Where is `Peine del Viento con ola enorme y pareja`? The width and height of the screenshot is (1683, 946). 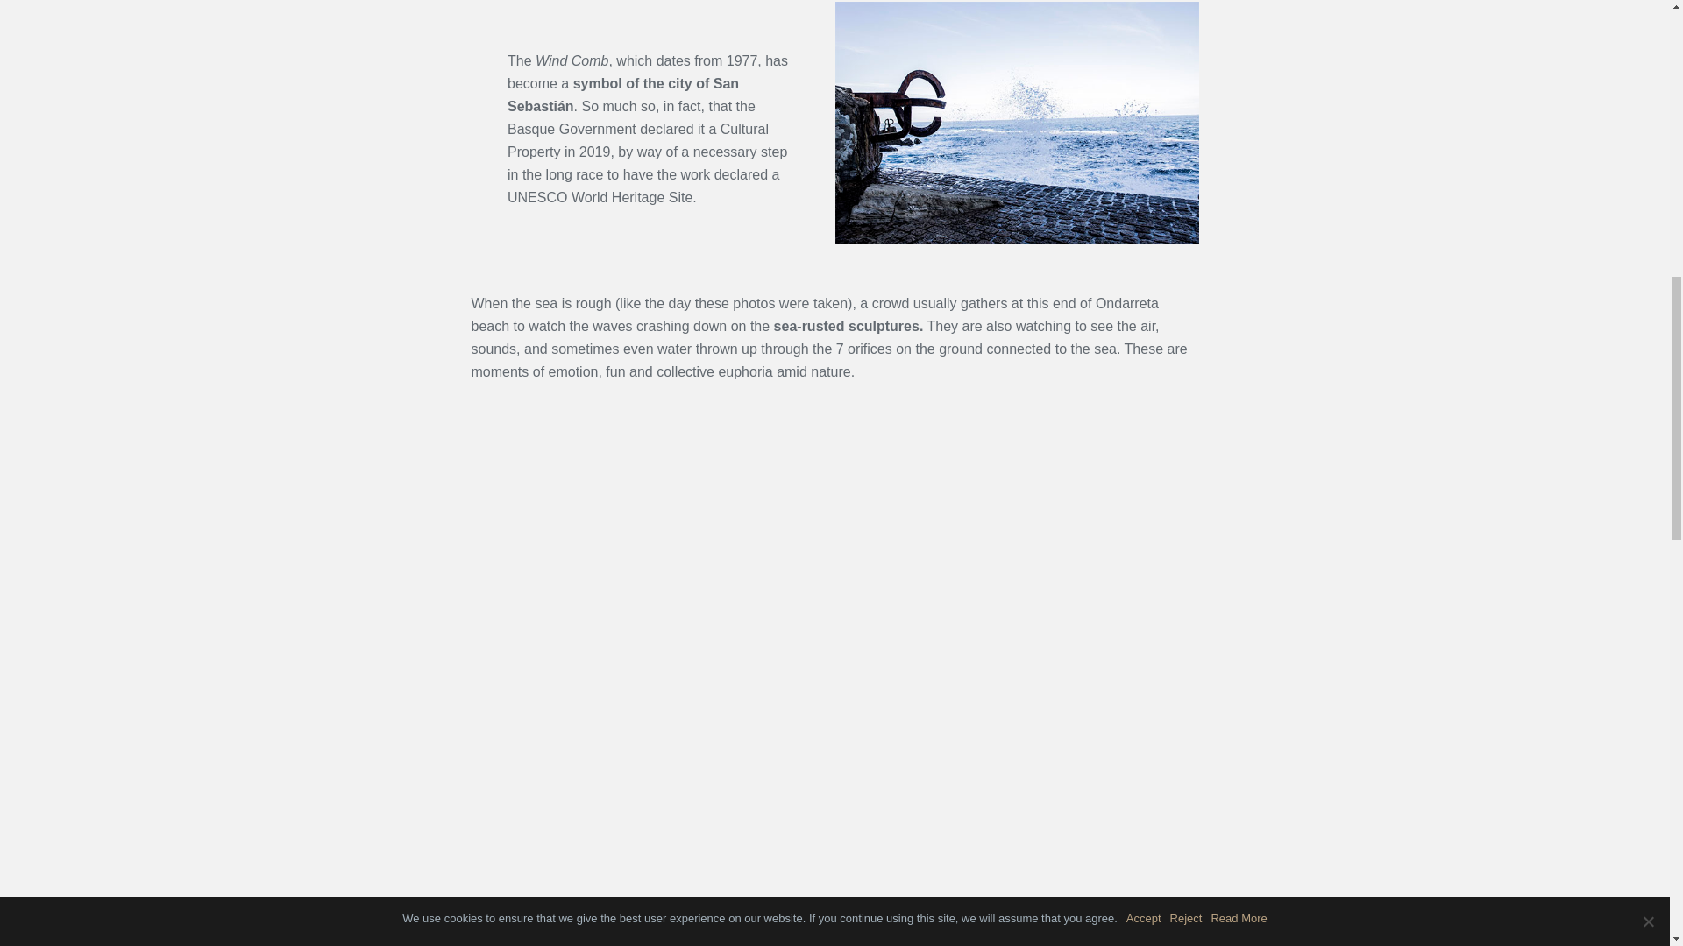
Peine del Viento con ola enorme y pareja is located at coordinates (650, 776).